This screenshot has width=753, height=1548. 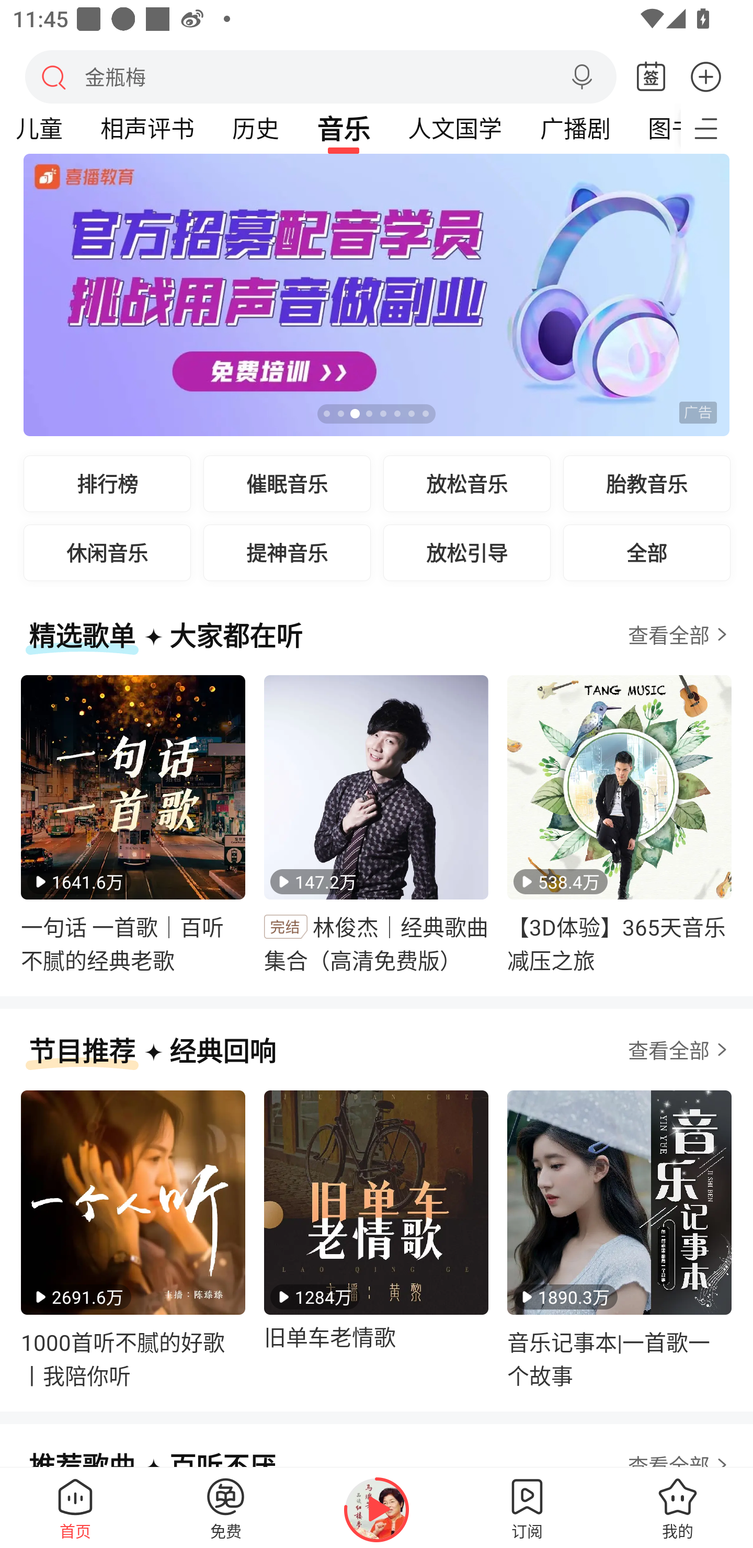 I want to click on 1890.3万 音乐记事本|一首歌一个故事, so click(x=619, y=1239).